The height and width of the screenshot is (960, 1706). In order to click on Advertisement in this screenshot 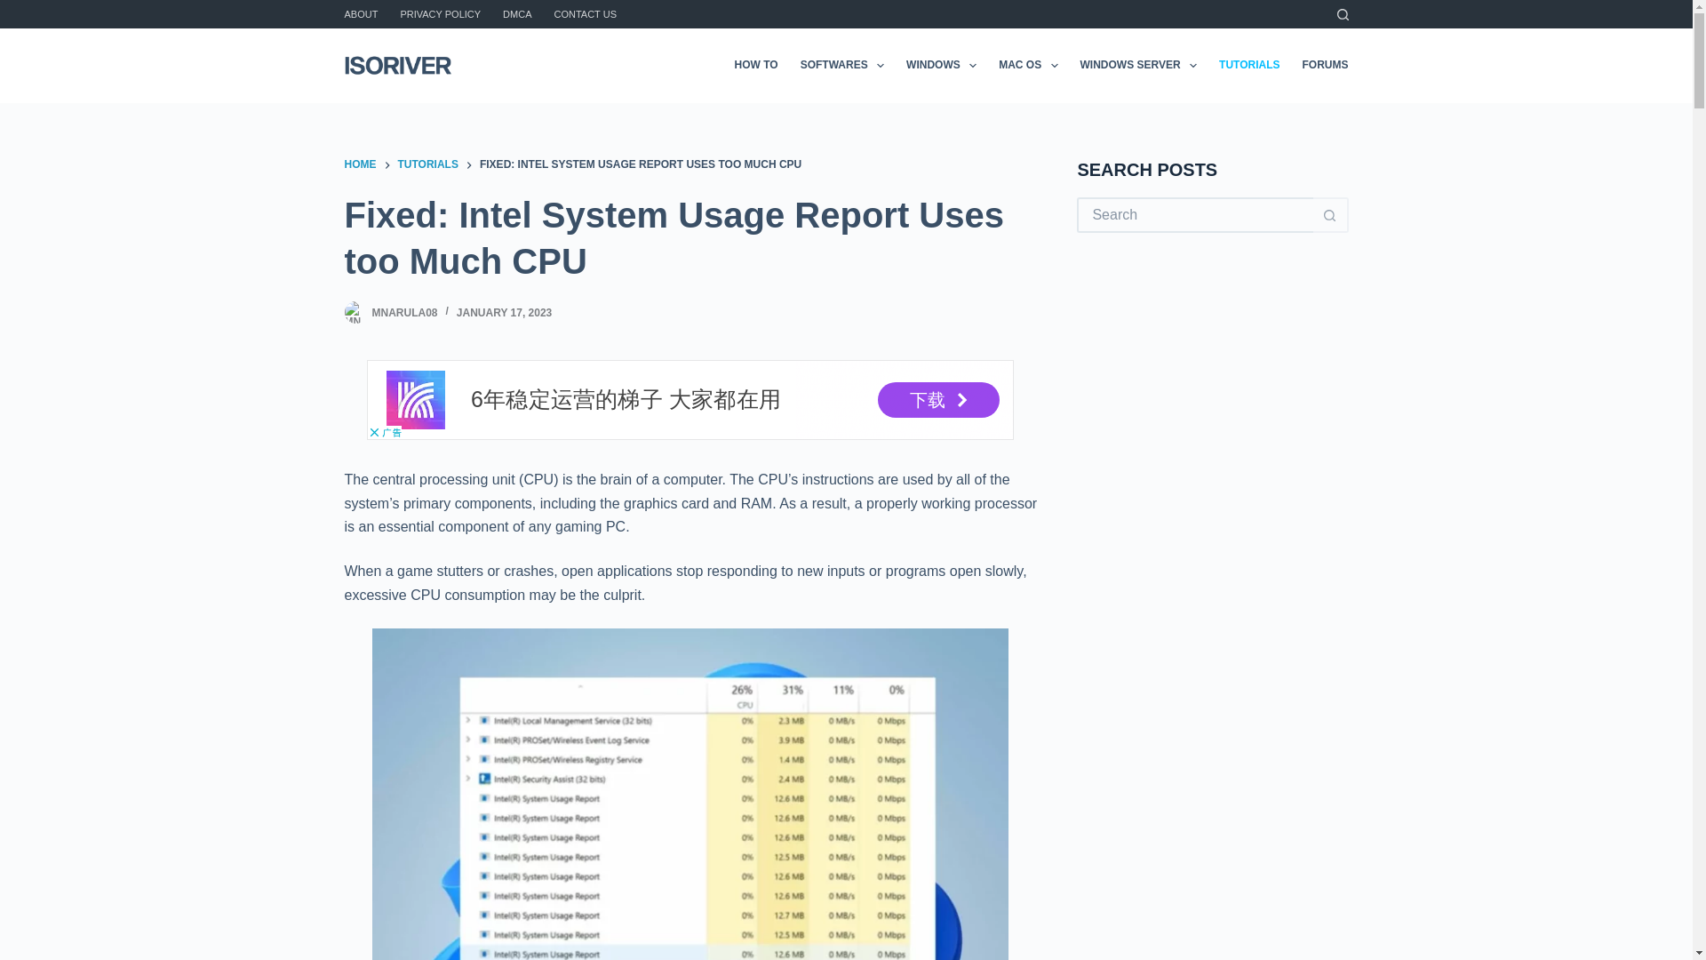, I will do `click(690, 400)`.